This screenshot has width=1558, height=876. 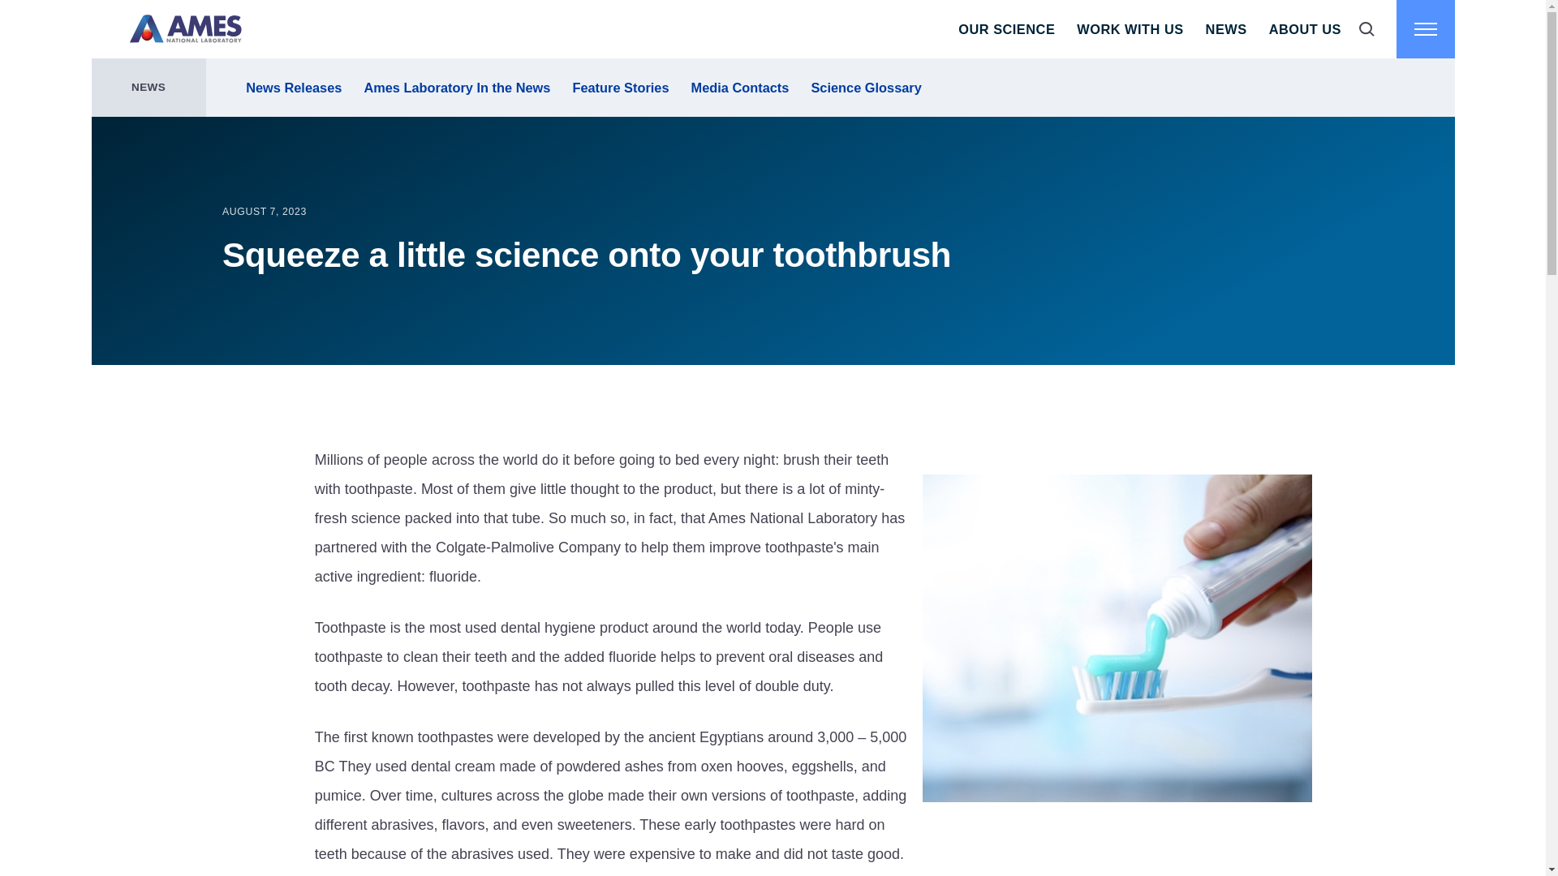 What do you see at coordinates (1225, 29) in the screenshot?
I see `NEWS` at bounding box center [1225, 29].